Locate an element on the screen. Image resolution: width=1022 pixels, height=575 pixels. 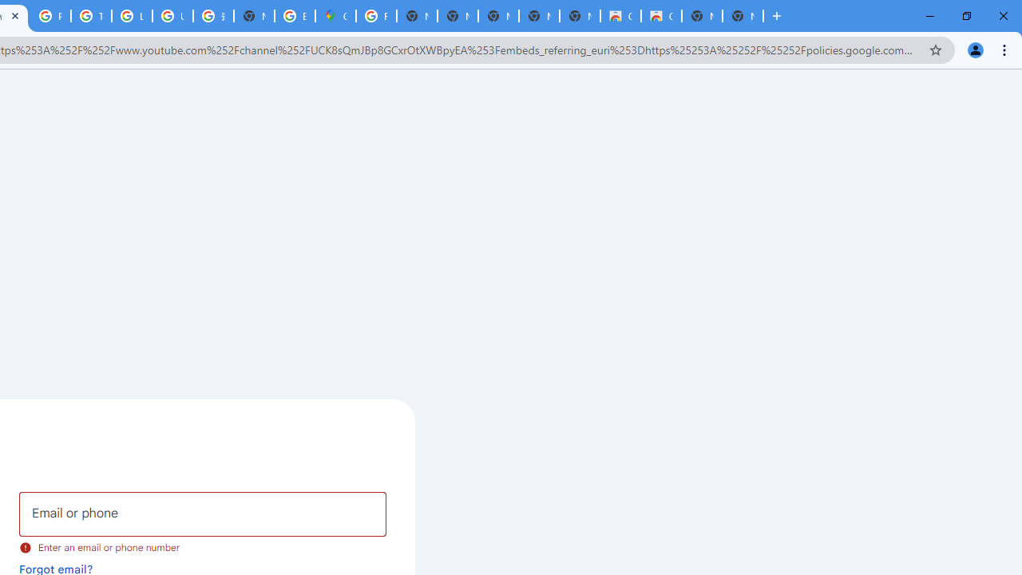
New Tab is located at coordinates (743, 16).